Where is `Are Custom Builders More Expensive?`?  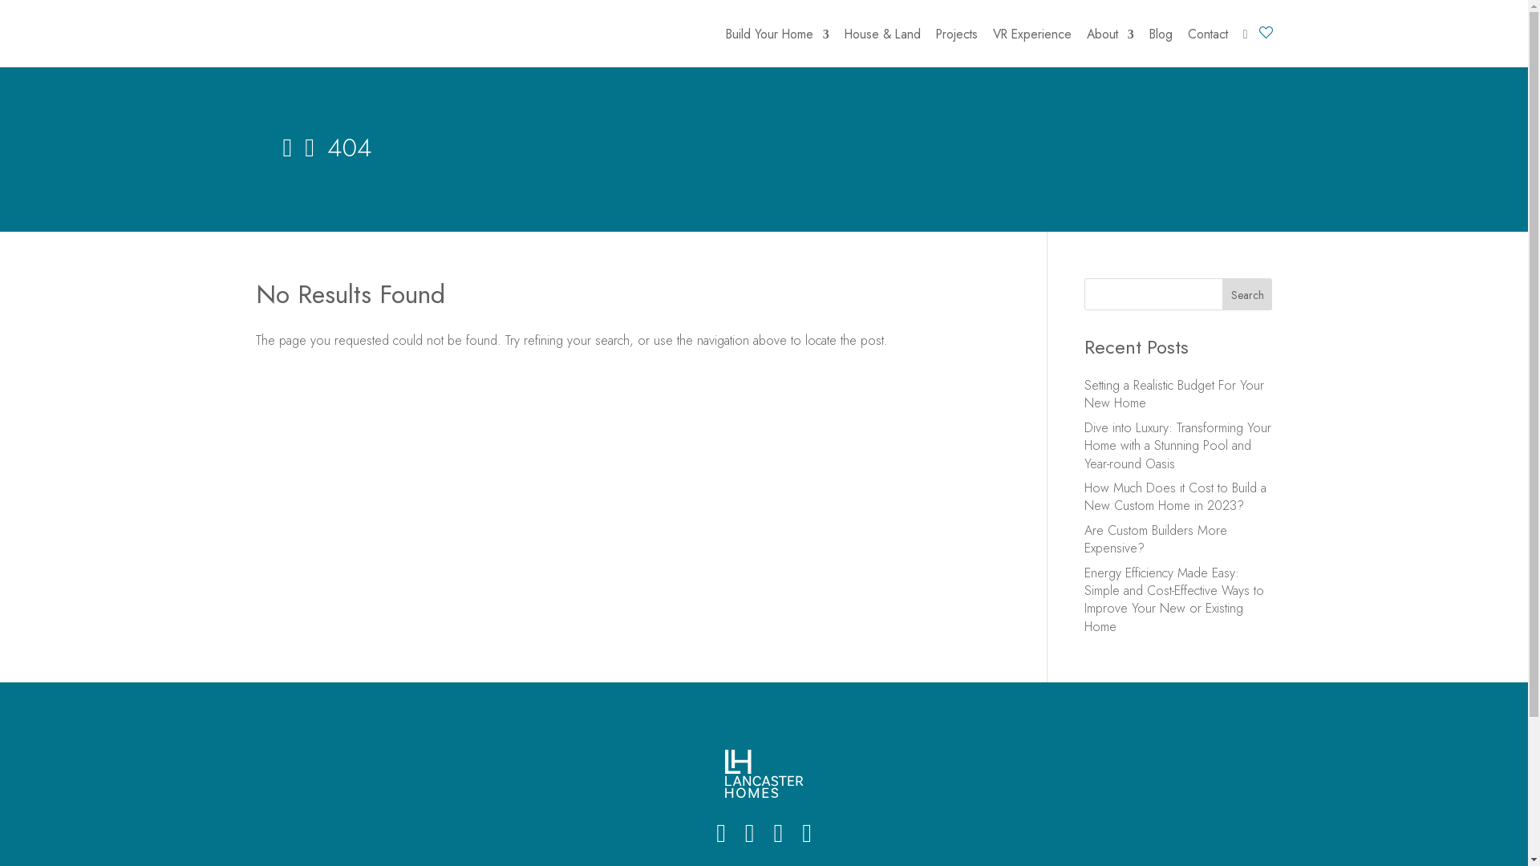
Are Custom Builders More Expensive? is located at coordinates (1156, 539).